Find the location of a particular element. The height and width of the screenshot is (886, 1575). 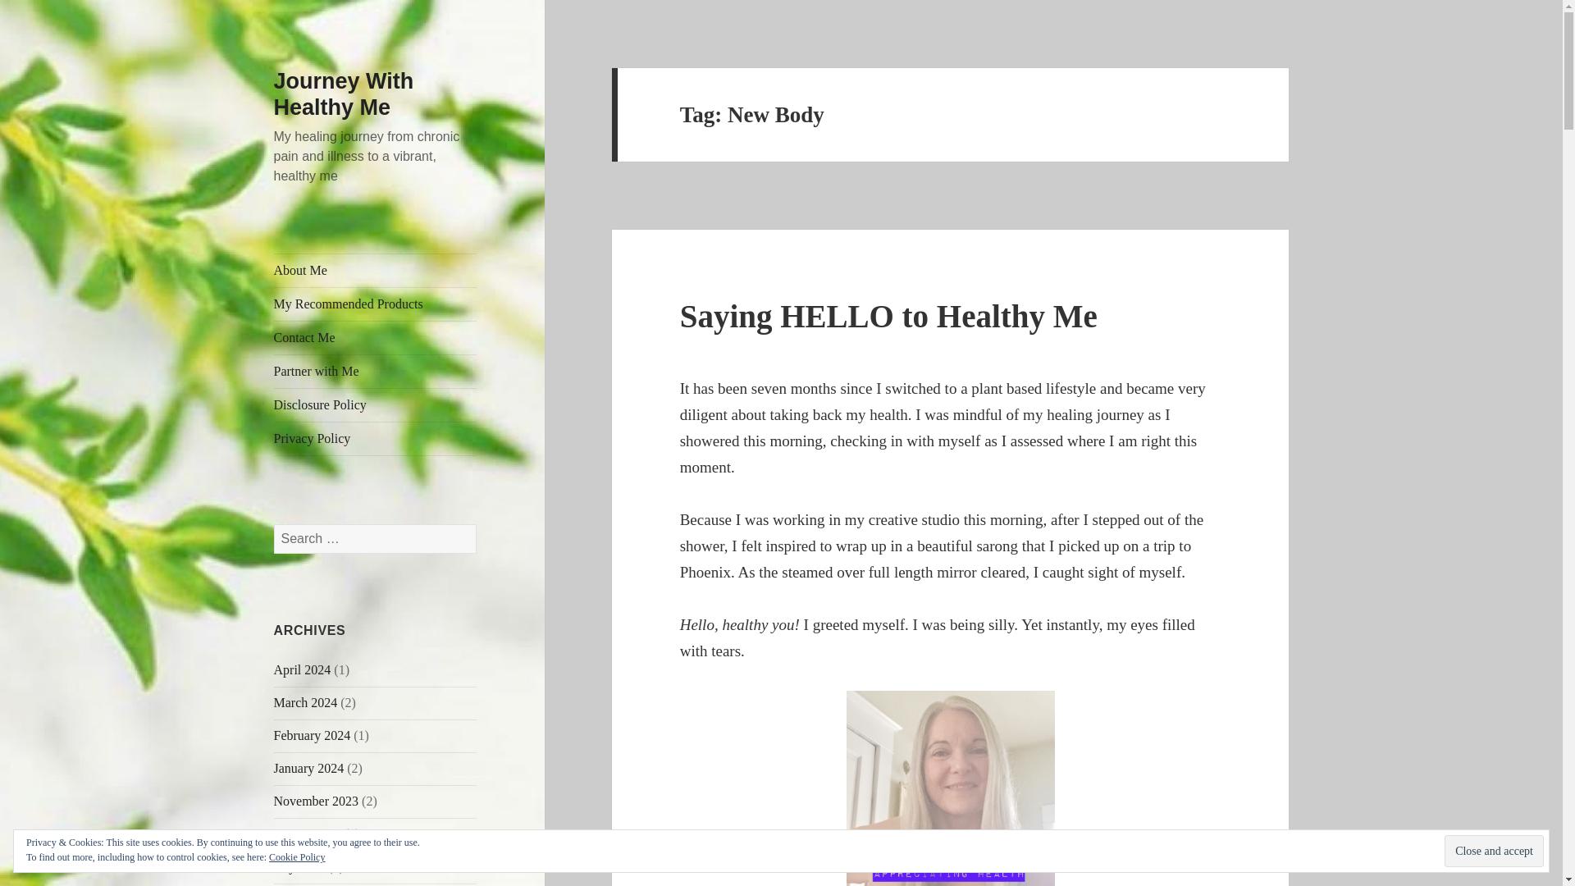

April 2024 is located at coordinates (302, 669).